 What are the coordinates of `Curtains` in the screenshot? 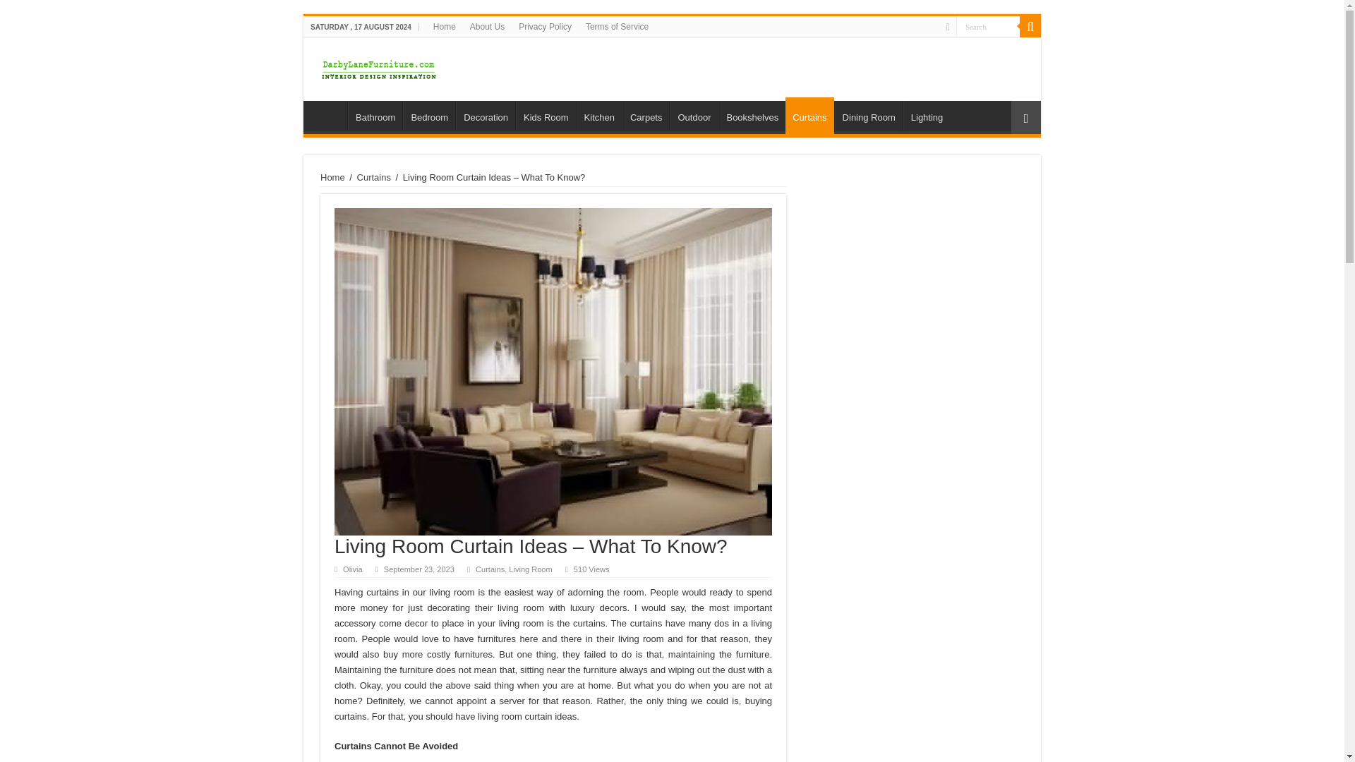 It's located at (490, 569).